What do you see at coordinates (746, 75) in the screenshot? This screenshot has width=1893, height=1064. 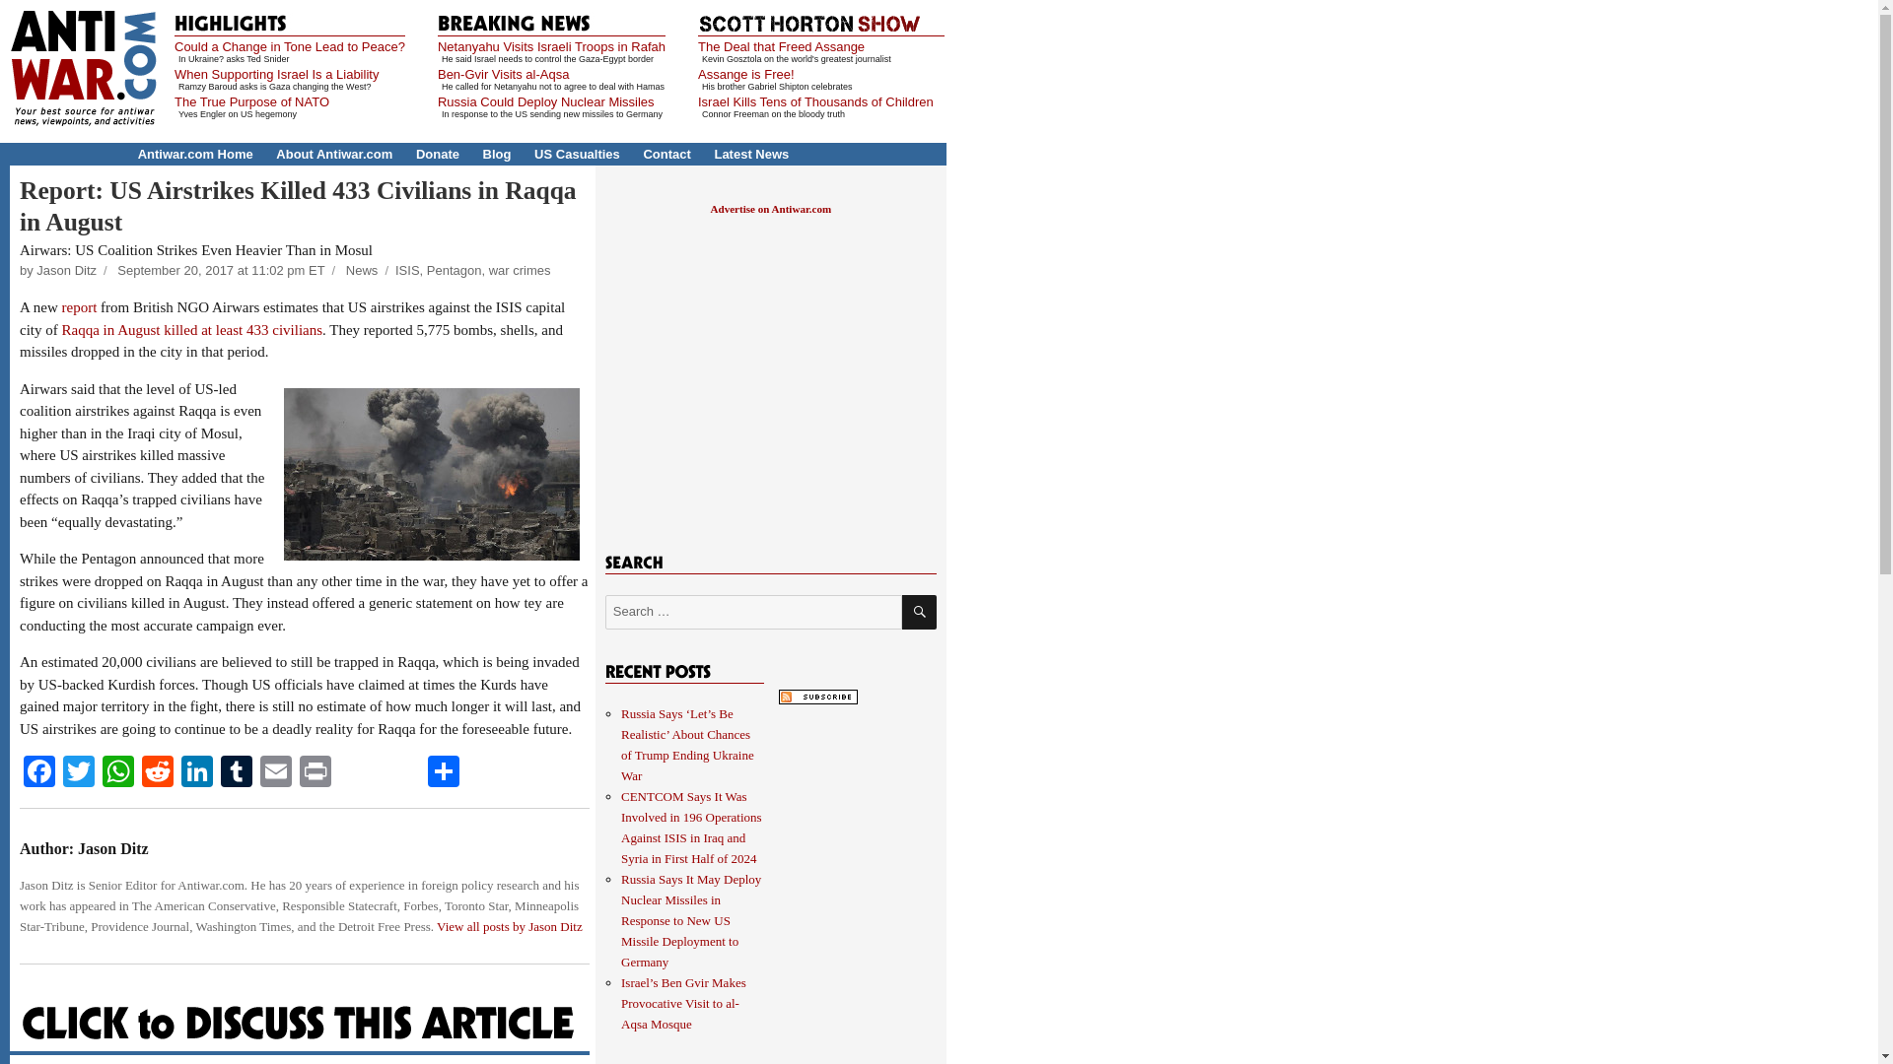 I see `Assange is Free!` at bounding box center [746, 75].